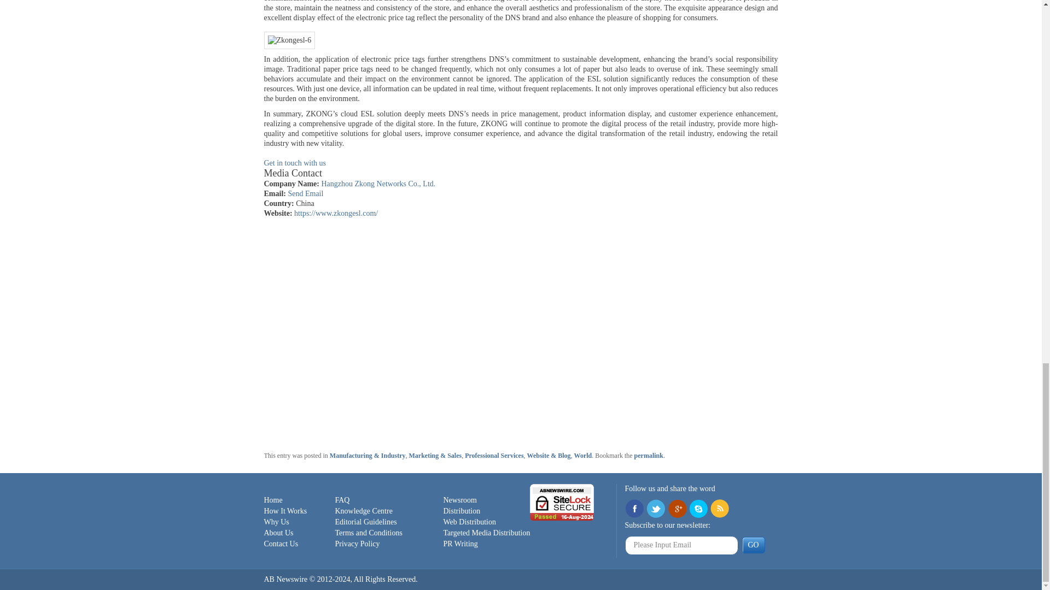  Describe the element at coordinates (681, 545) in the screenshot. I see `Please Input Email` at that location.